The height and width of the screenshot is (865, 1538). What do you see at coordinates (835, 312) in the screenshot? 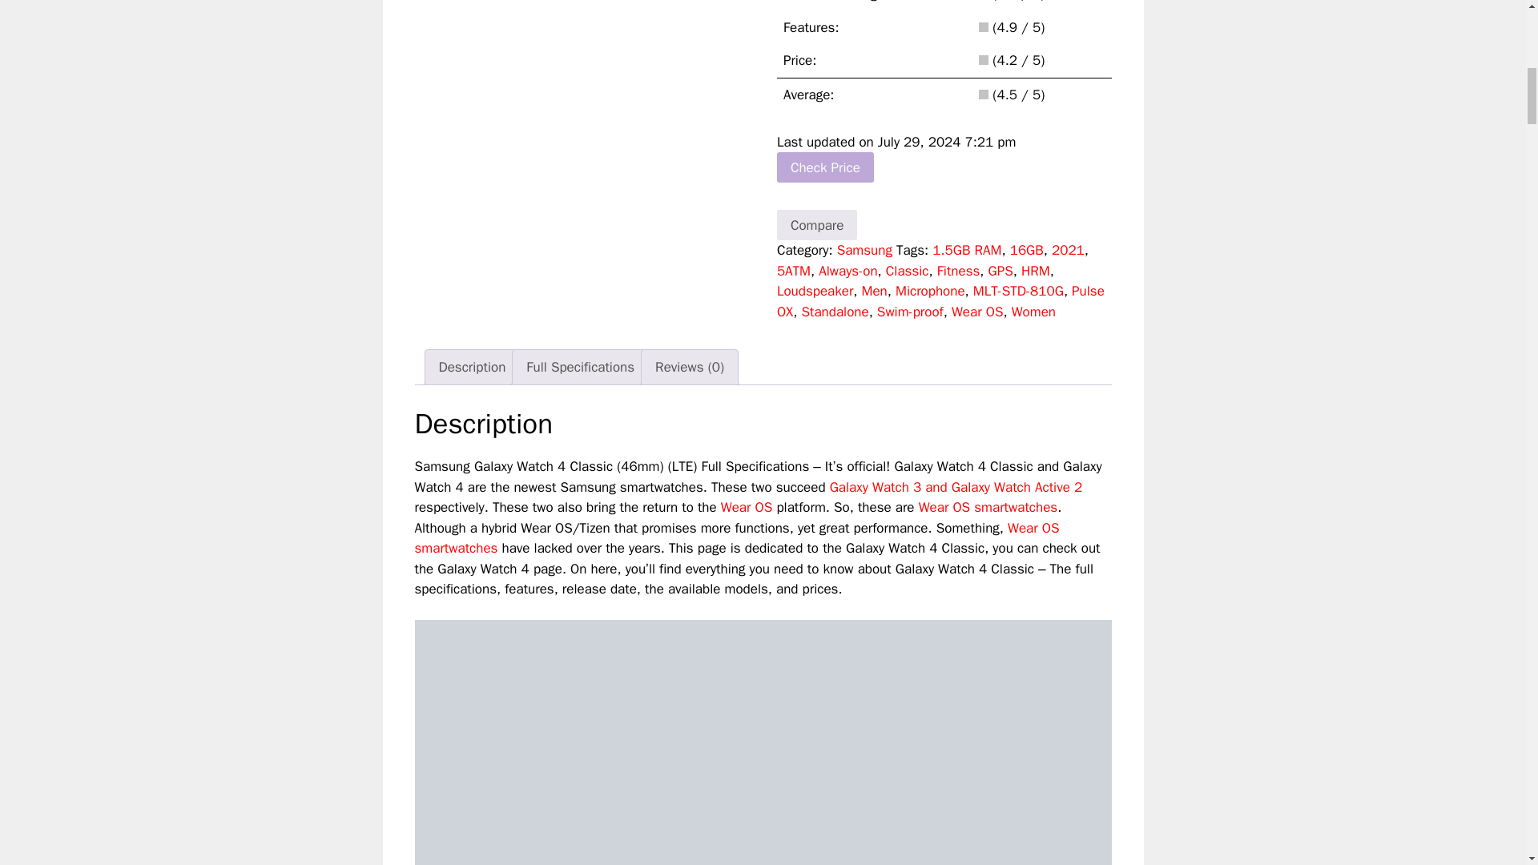
I see `Standalone` at bounding box center [835, 312].